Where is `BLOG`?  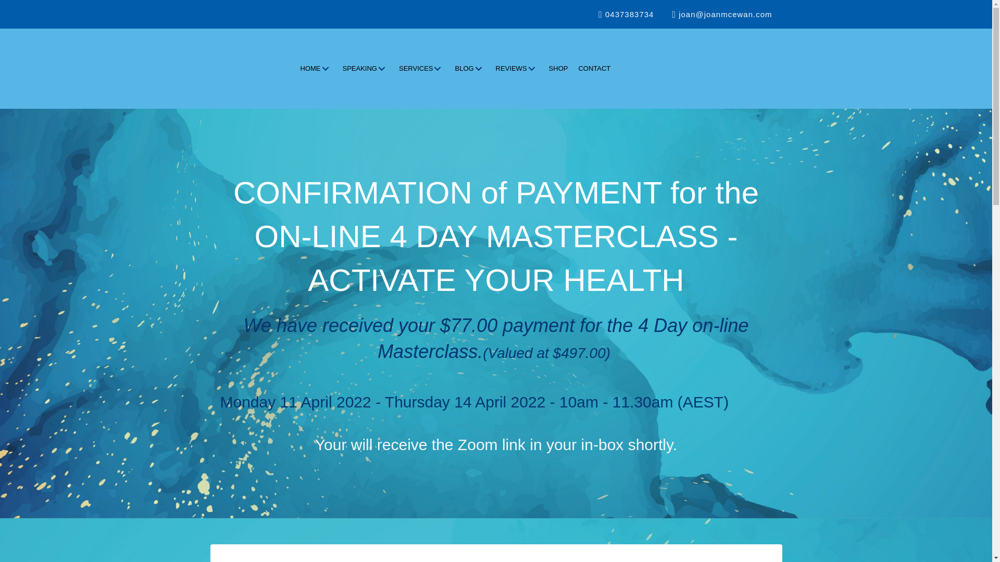
BLOG is located at coordinates (470, 69).